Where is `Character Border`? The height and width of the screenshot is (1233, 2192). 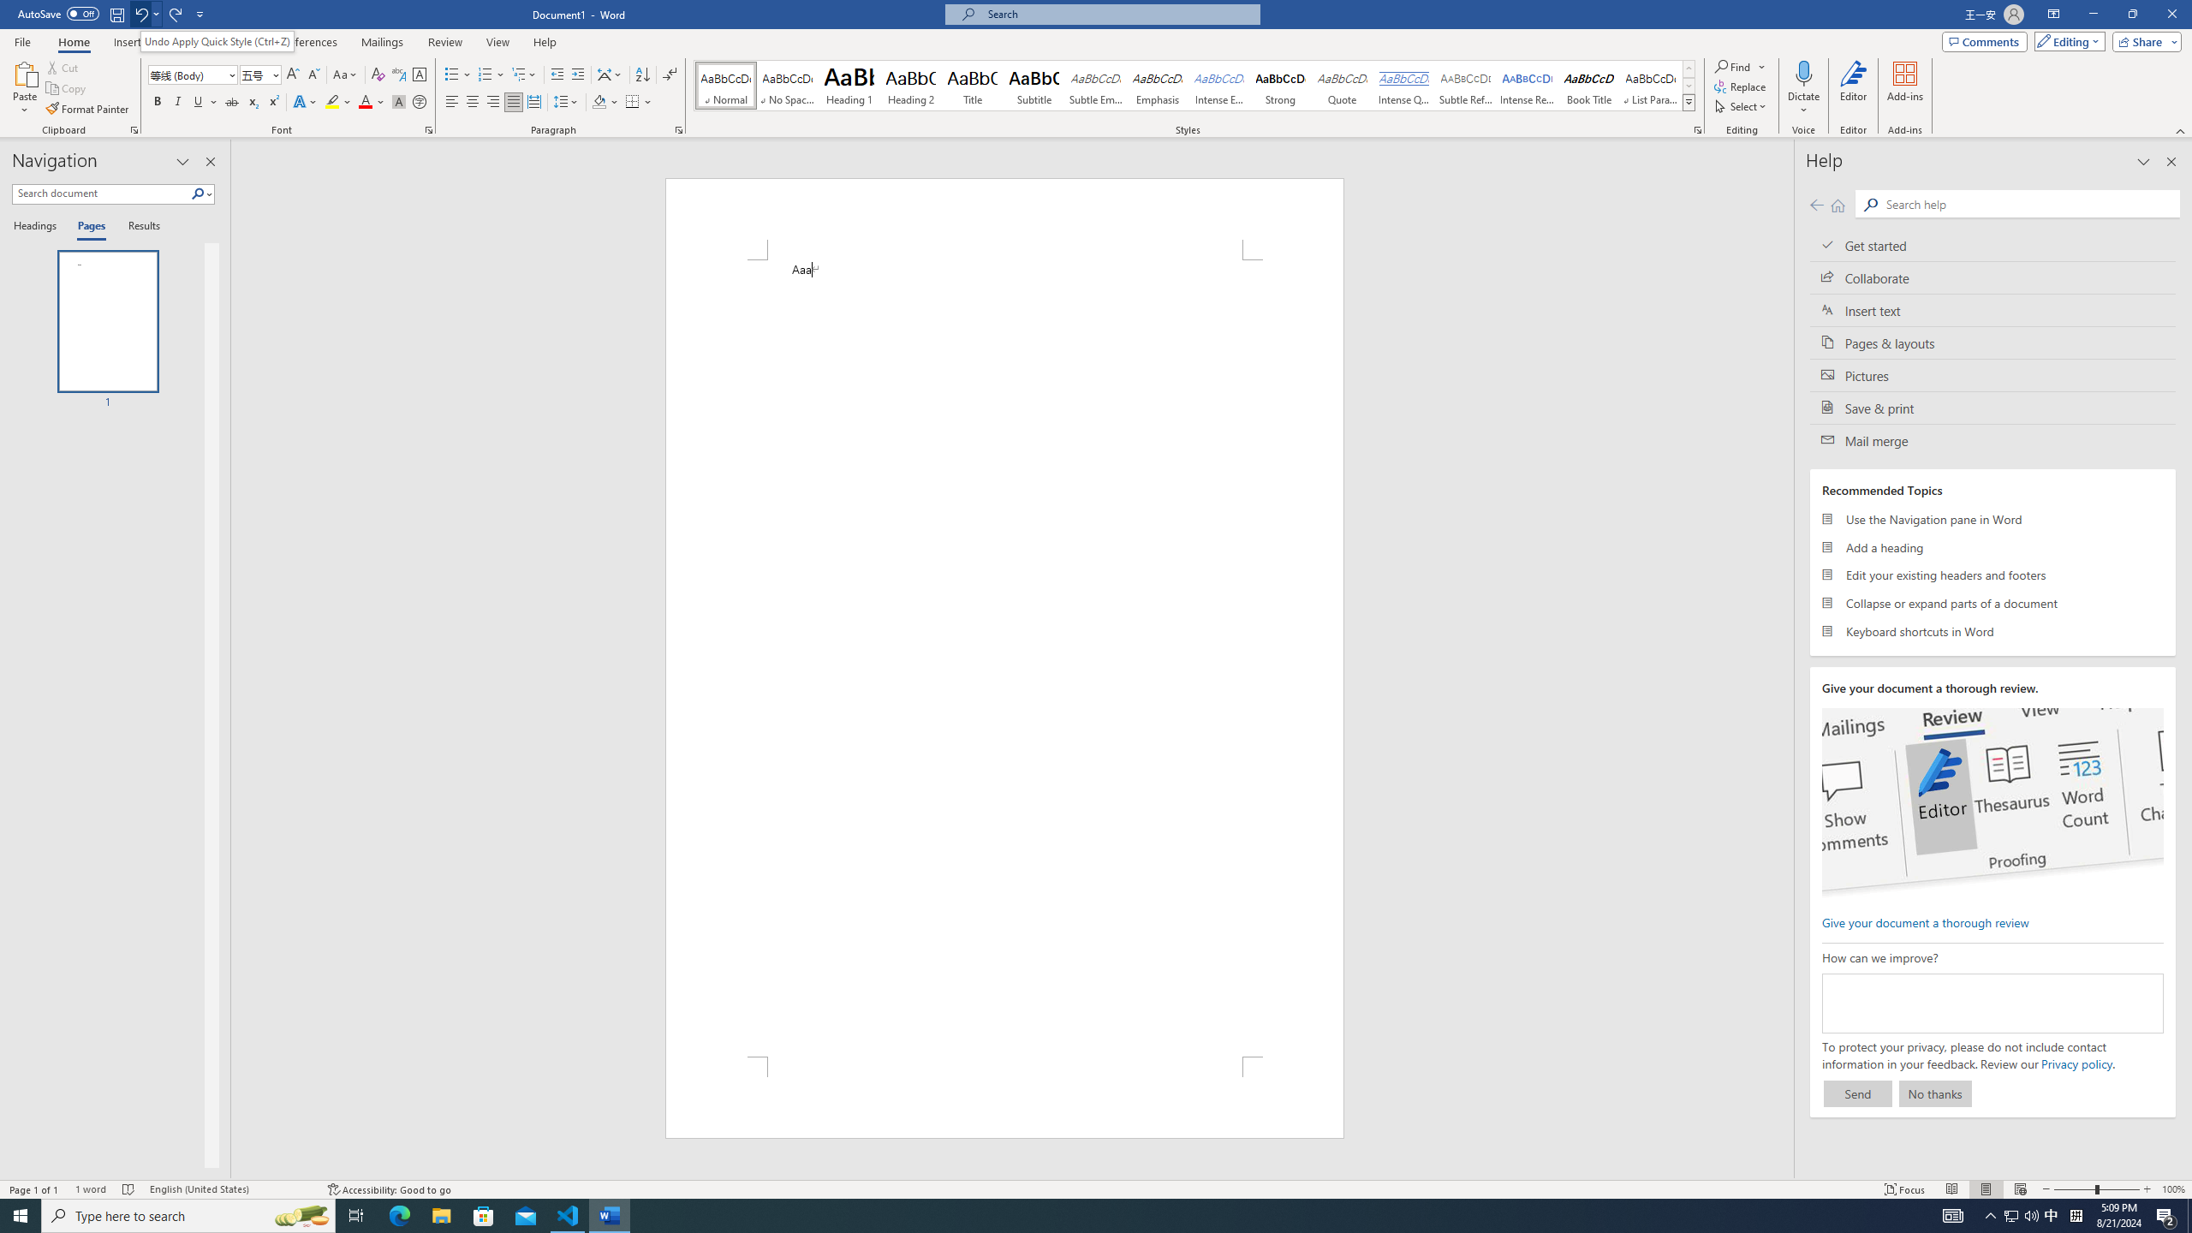 Character Border is located at coordinates (420, 75).